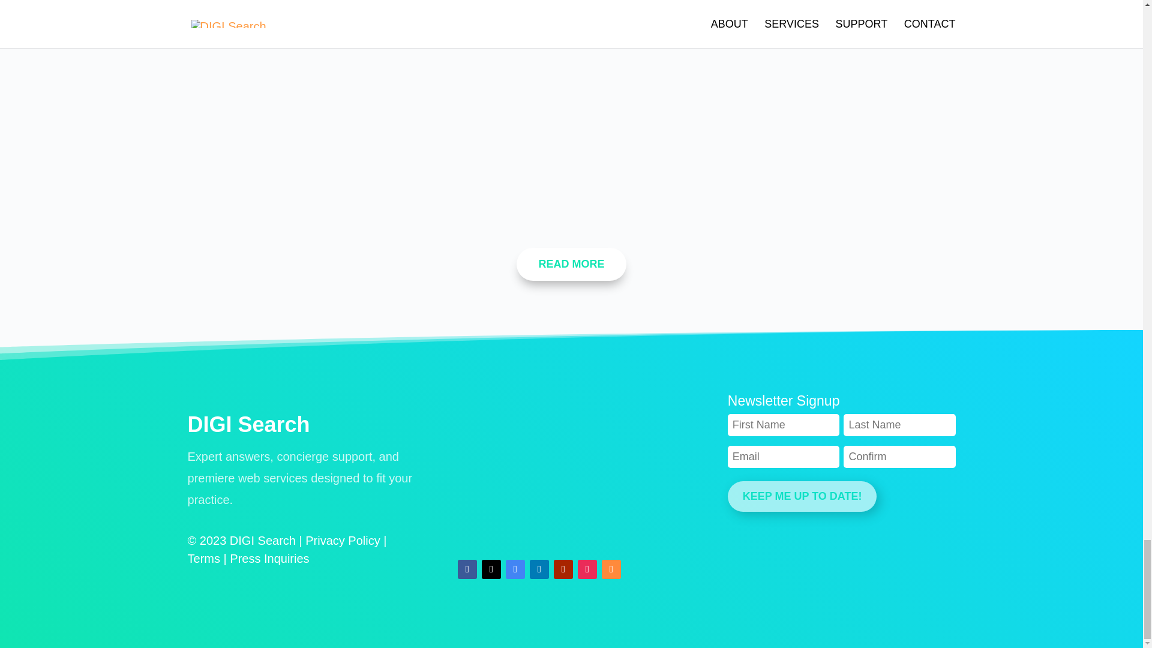 This screenshot has height=648, width=1152. Describe the element at coordinates (467, 569) in the screenshot. I see `Follow on Facebook` at that location.